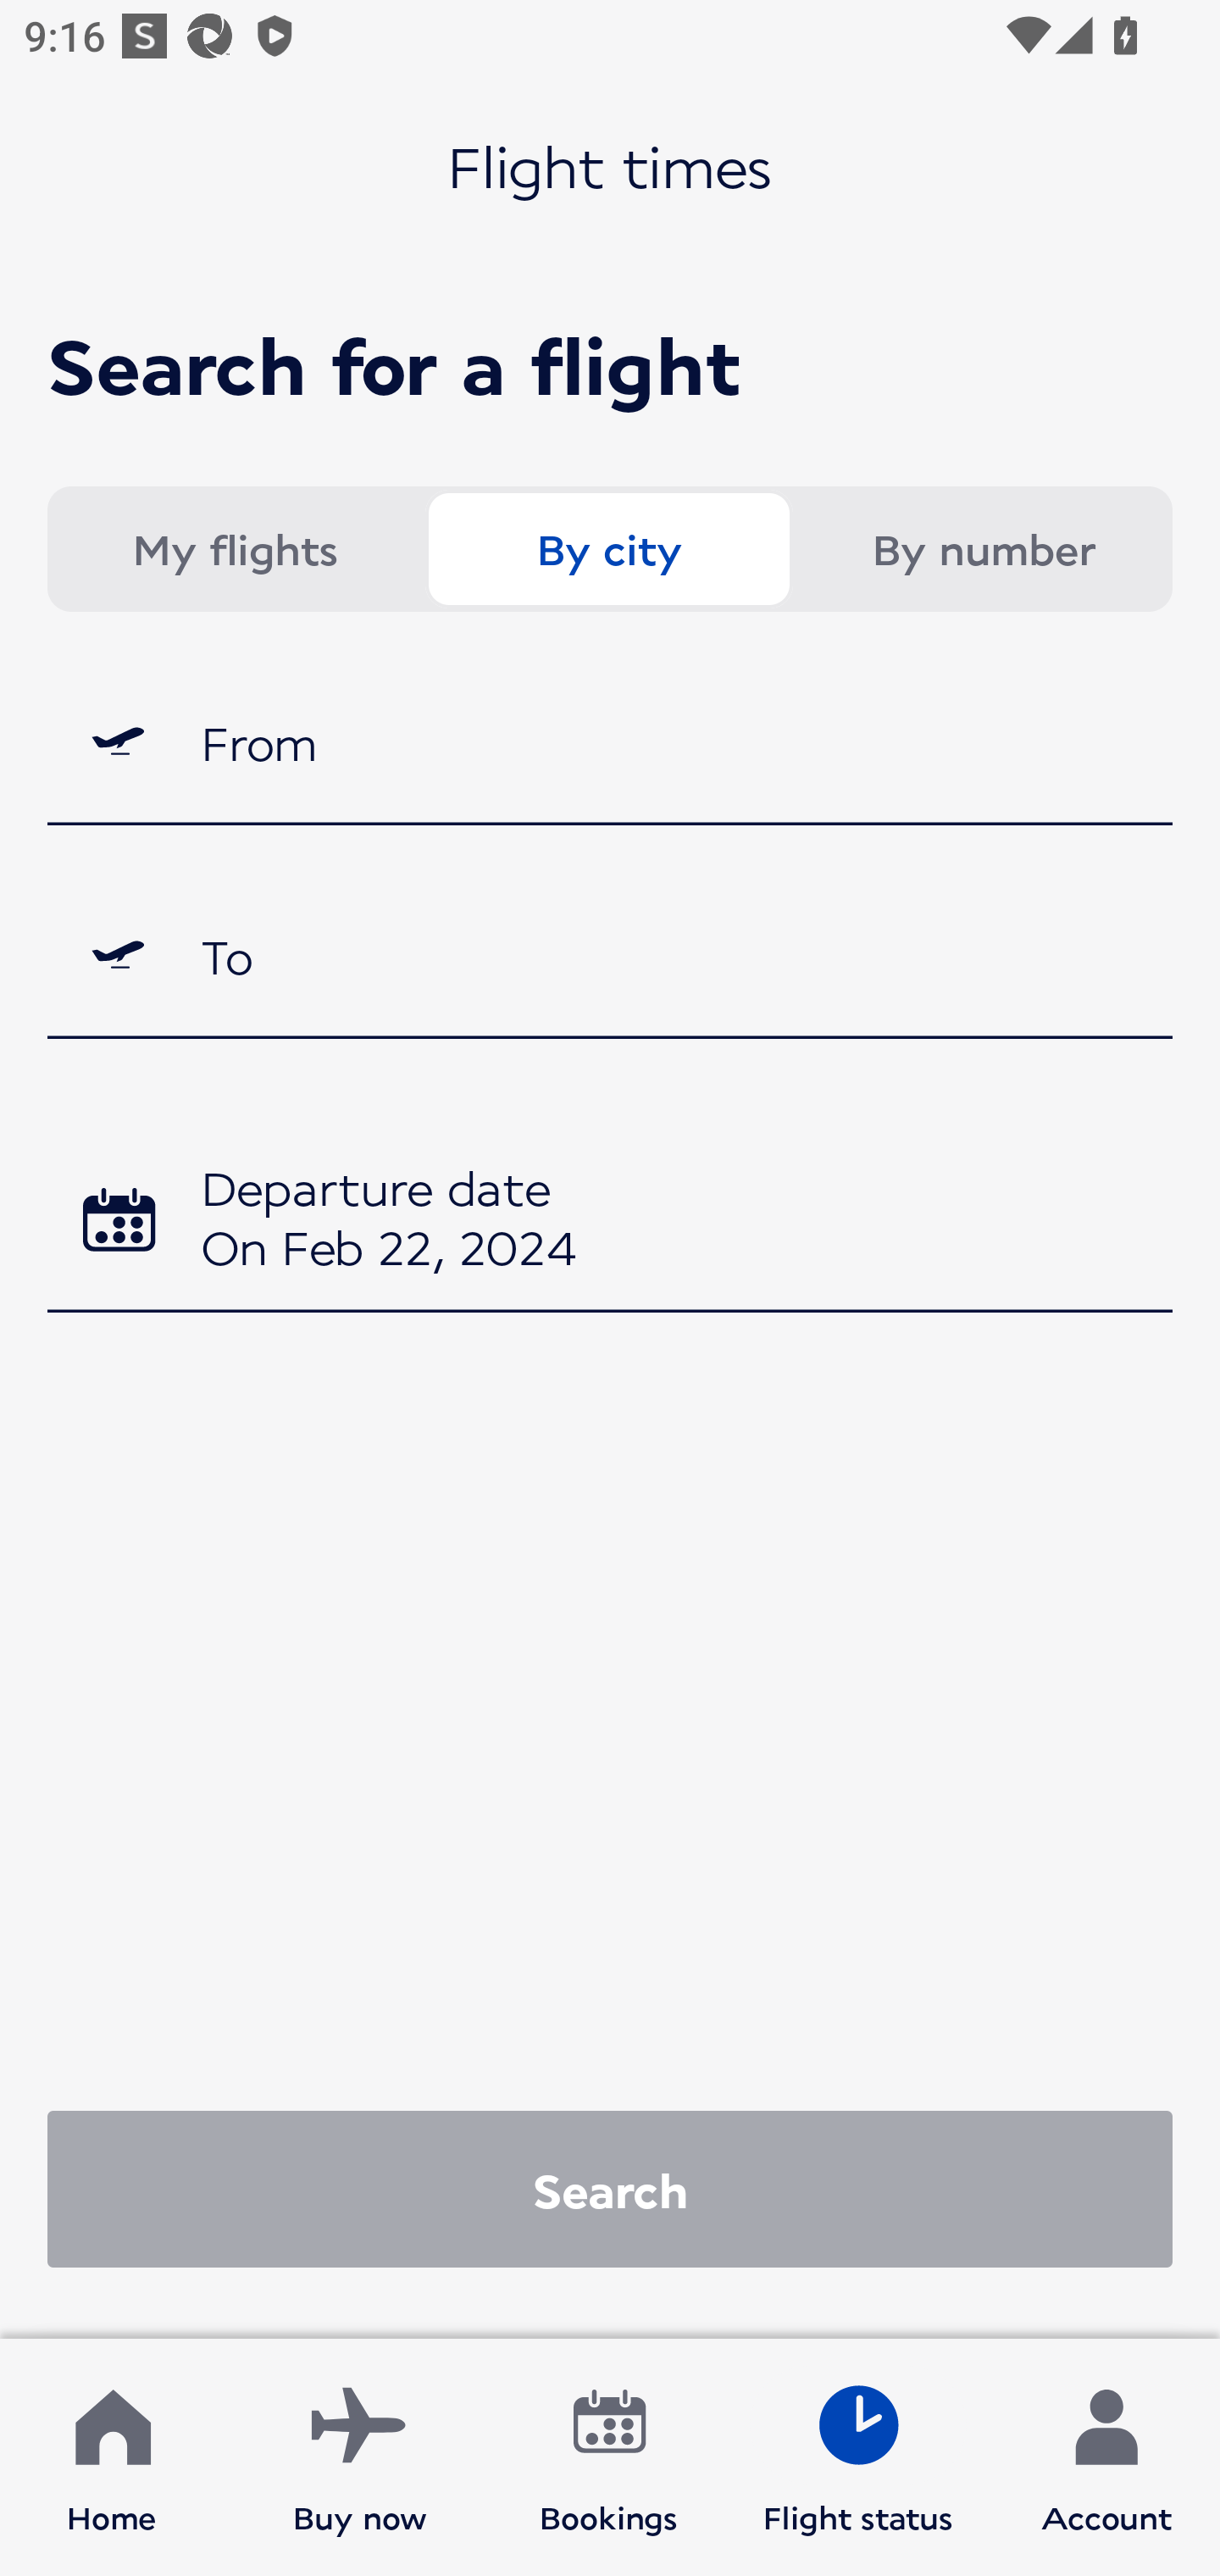  I want to click on To, so click(610, 956).